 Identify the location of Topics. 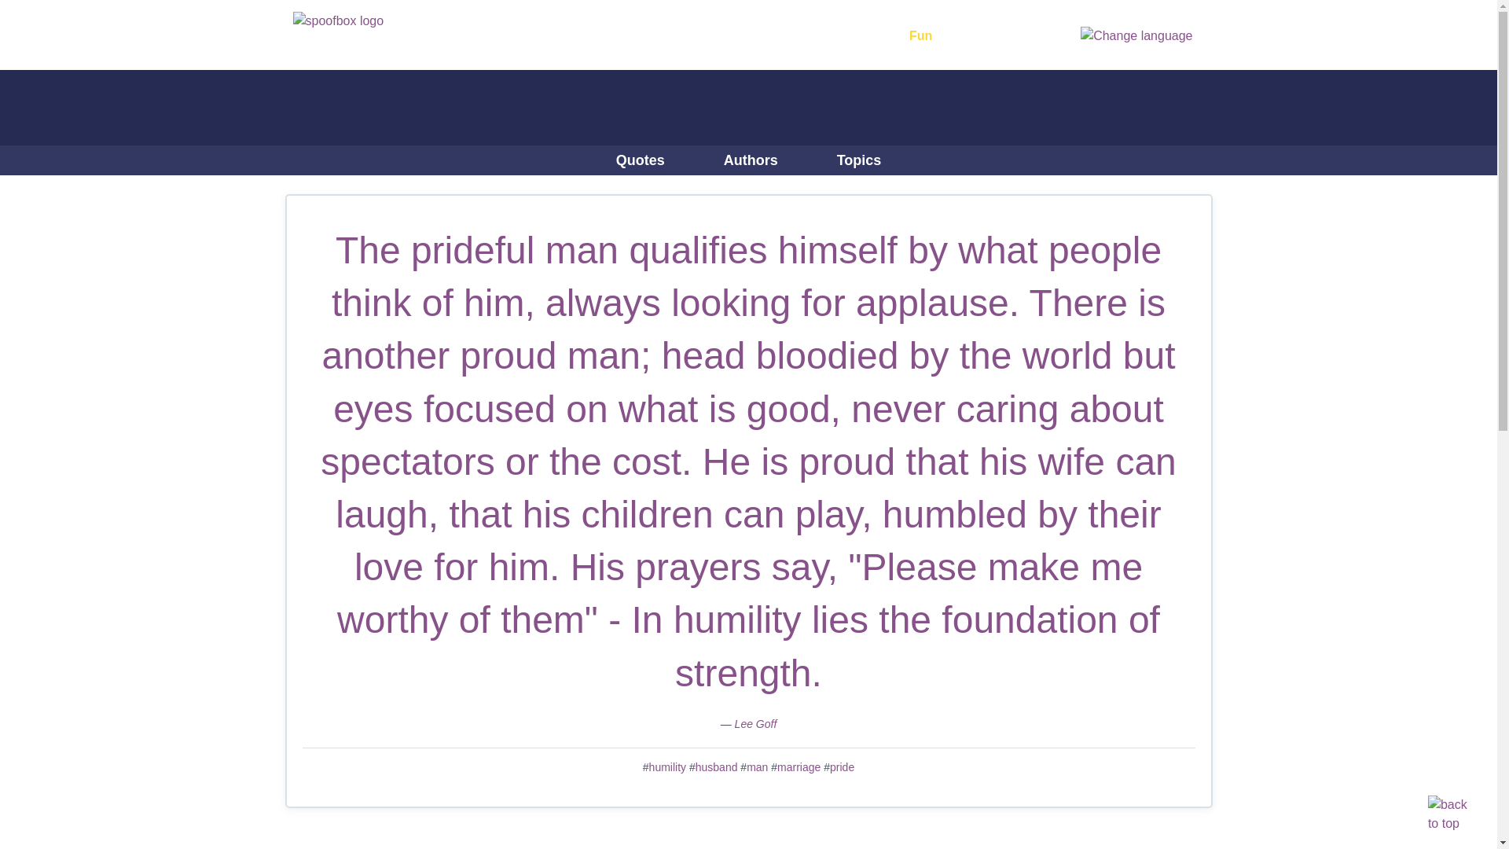
(859, 160).